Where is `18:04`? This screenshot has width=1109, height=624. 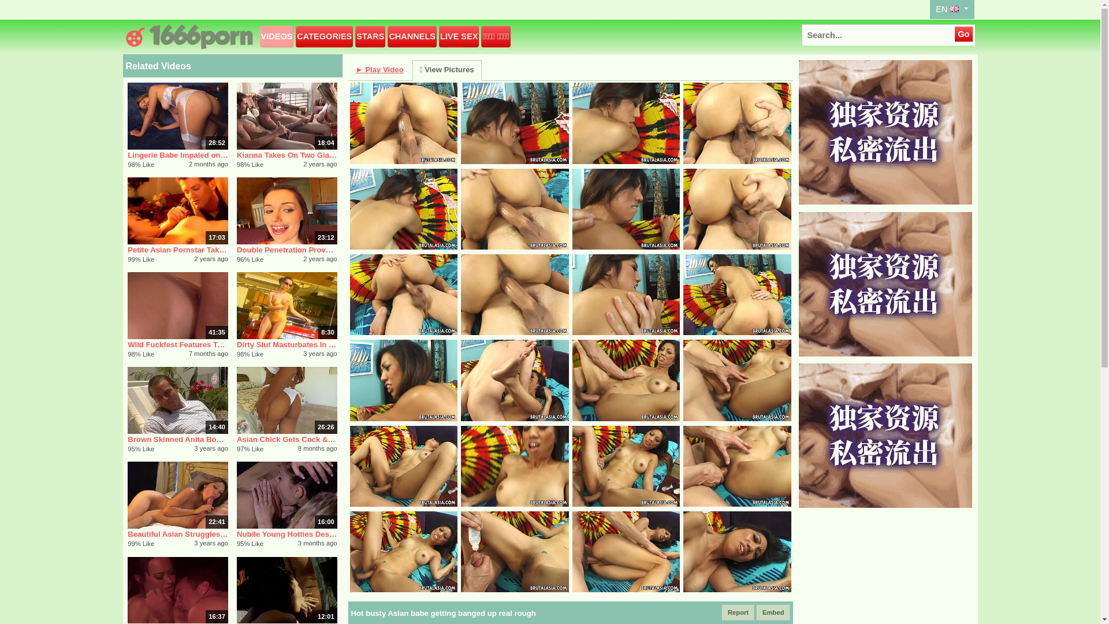 18:04 is located at coordinates (287, 116).